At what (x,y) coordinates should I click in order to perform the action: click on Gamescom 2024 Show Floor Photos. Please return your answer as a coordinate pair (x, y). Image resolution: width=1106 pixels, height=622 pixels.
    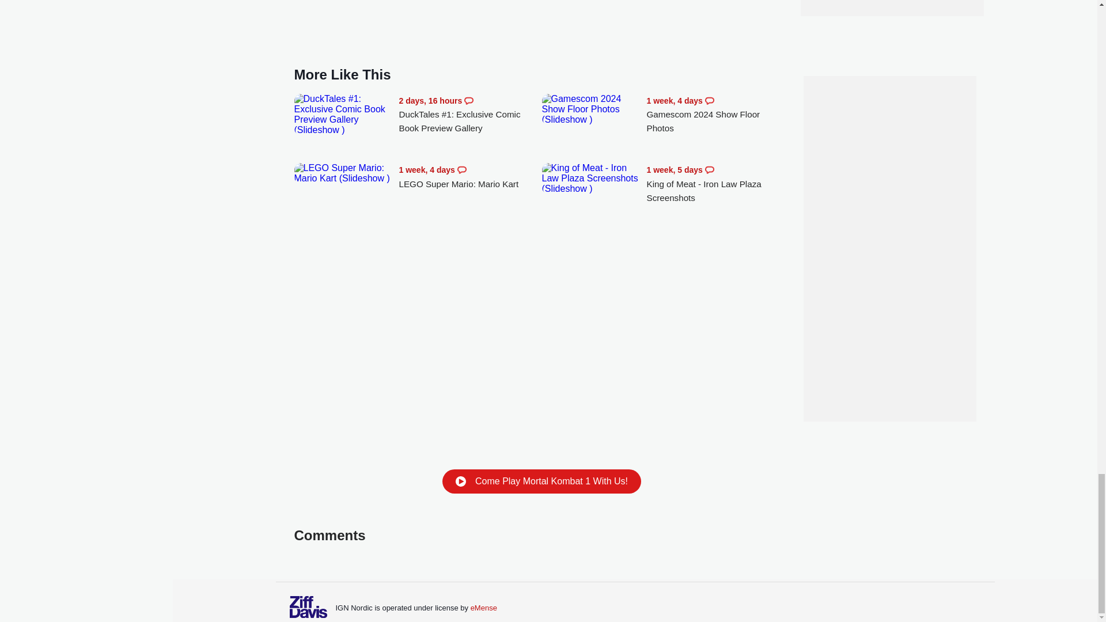
    Looking at the image, I should click on (718, 115).